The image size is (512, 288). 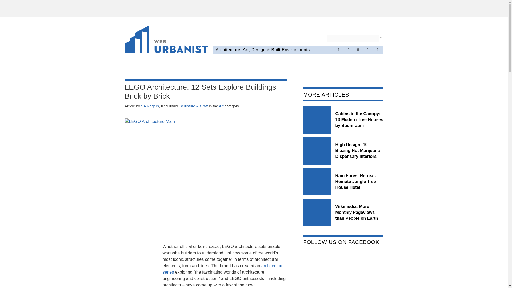 I want to click on Check Out Posts on Pinterest!, so click(x=358, y=50).